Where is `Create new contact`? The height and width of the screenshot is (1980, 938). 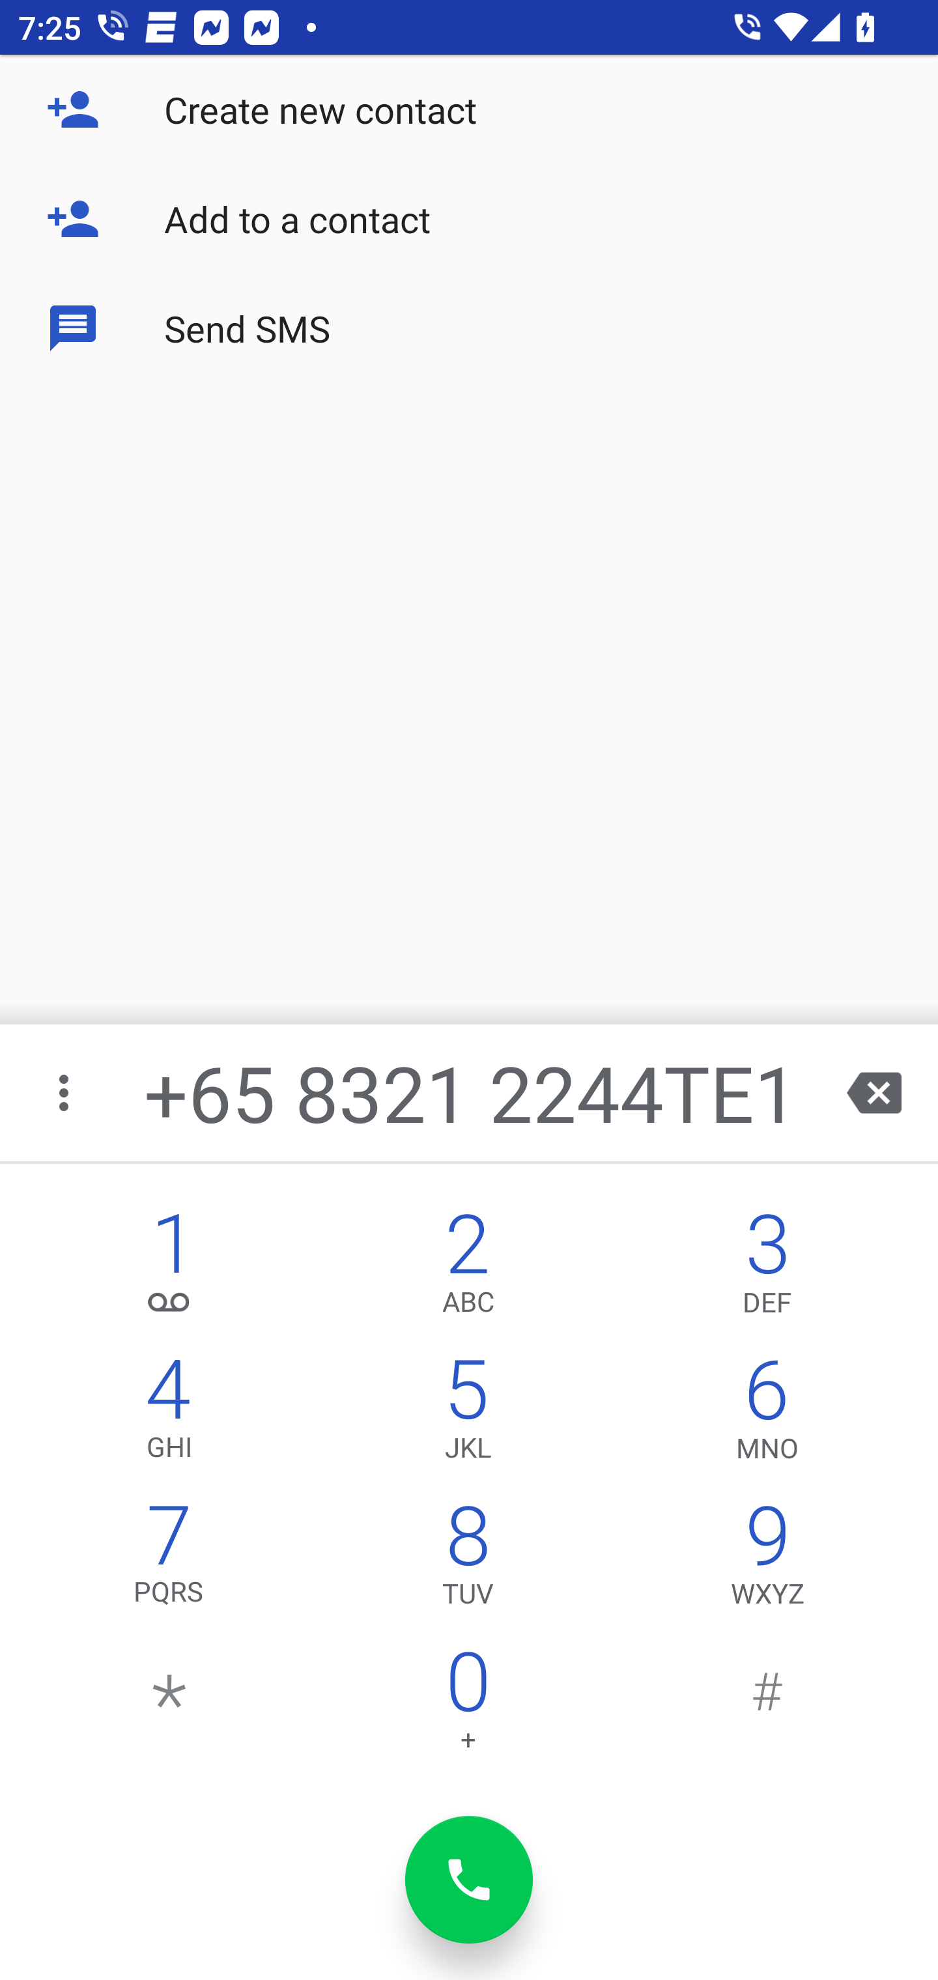 Create new contact is located at coordinates (469, 109).